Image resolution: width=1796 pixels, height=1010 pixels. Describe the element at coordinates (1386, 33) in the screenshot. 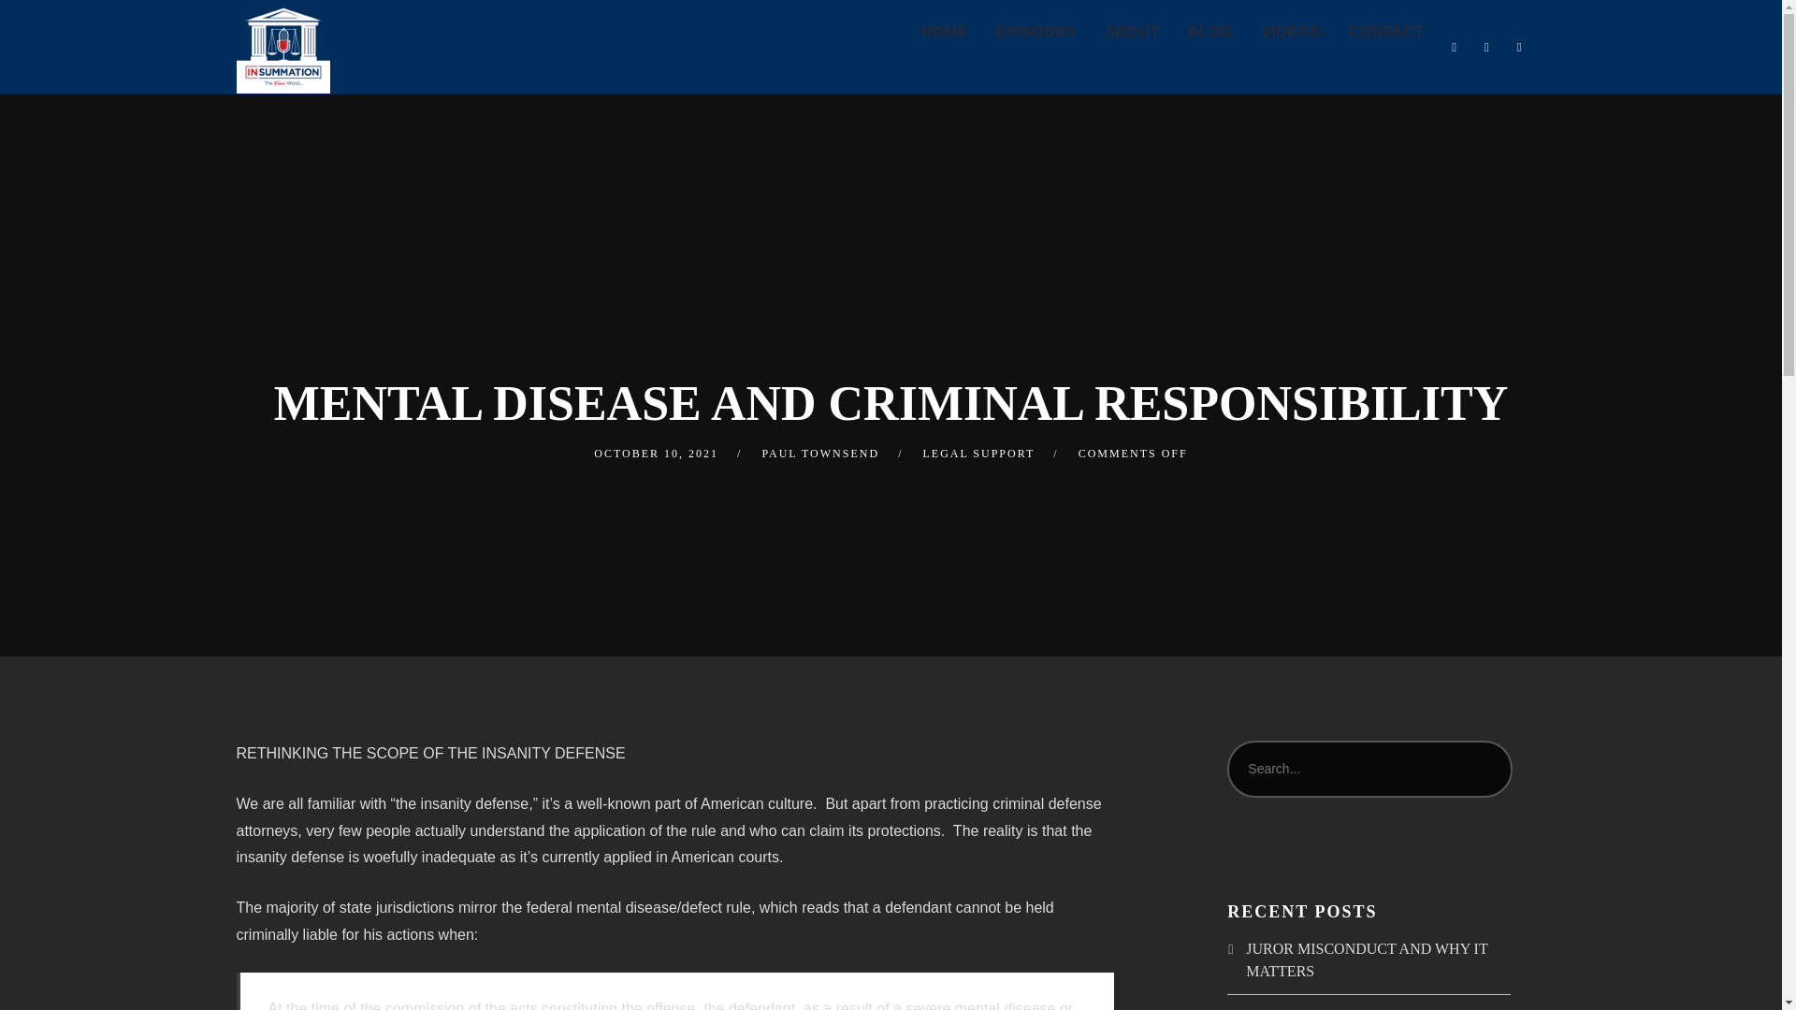

I see `CONTACT` at that location.